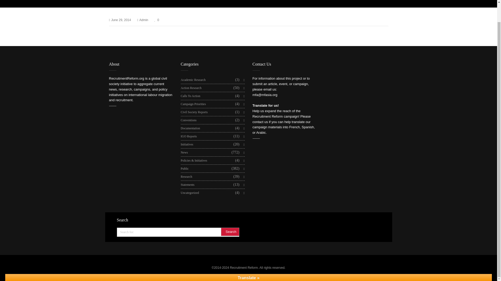  Describe the element at coordinates (188, 120) in the screenshot. I see `Conventions` at that location.